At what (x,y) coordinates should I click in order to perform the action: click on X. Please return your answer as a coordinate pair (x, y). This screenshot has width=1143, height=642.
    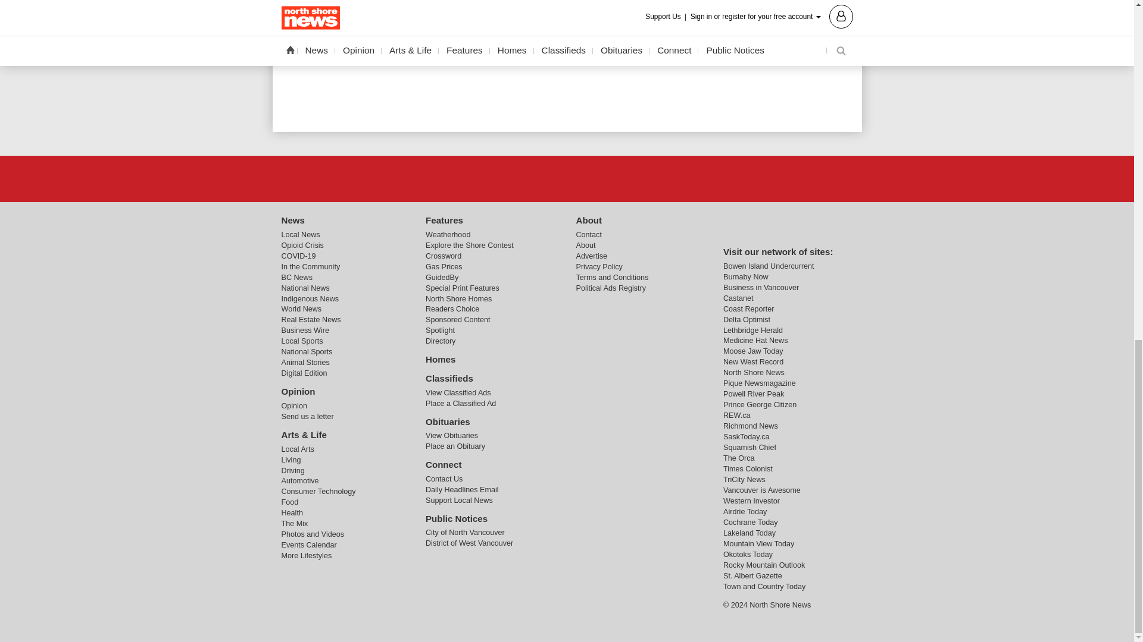
    Looking at the image, I should click on (566, 178).